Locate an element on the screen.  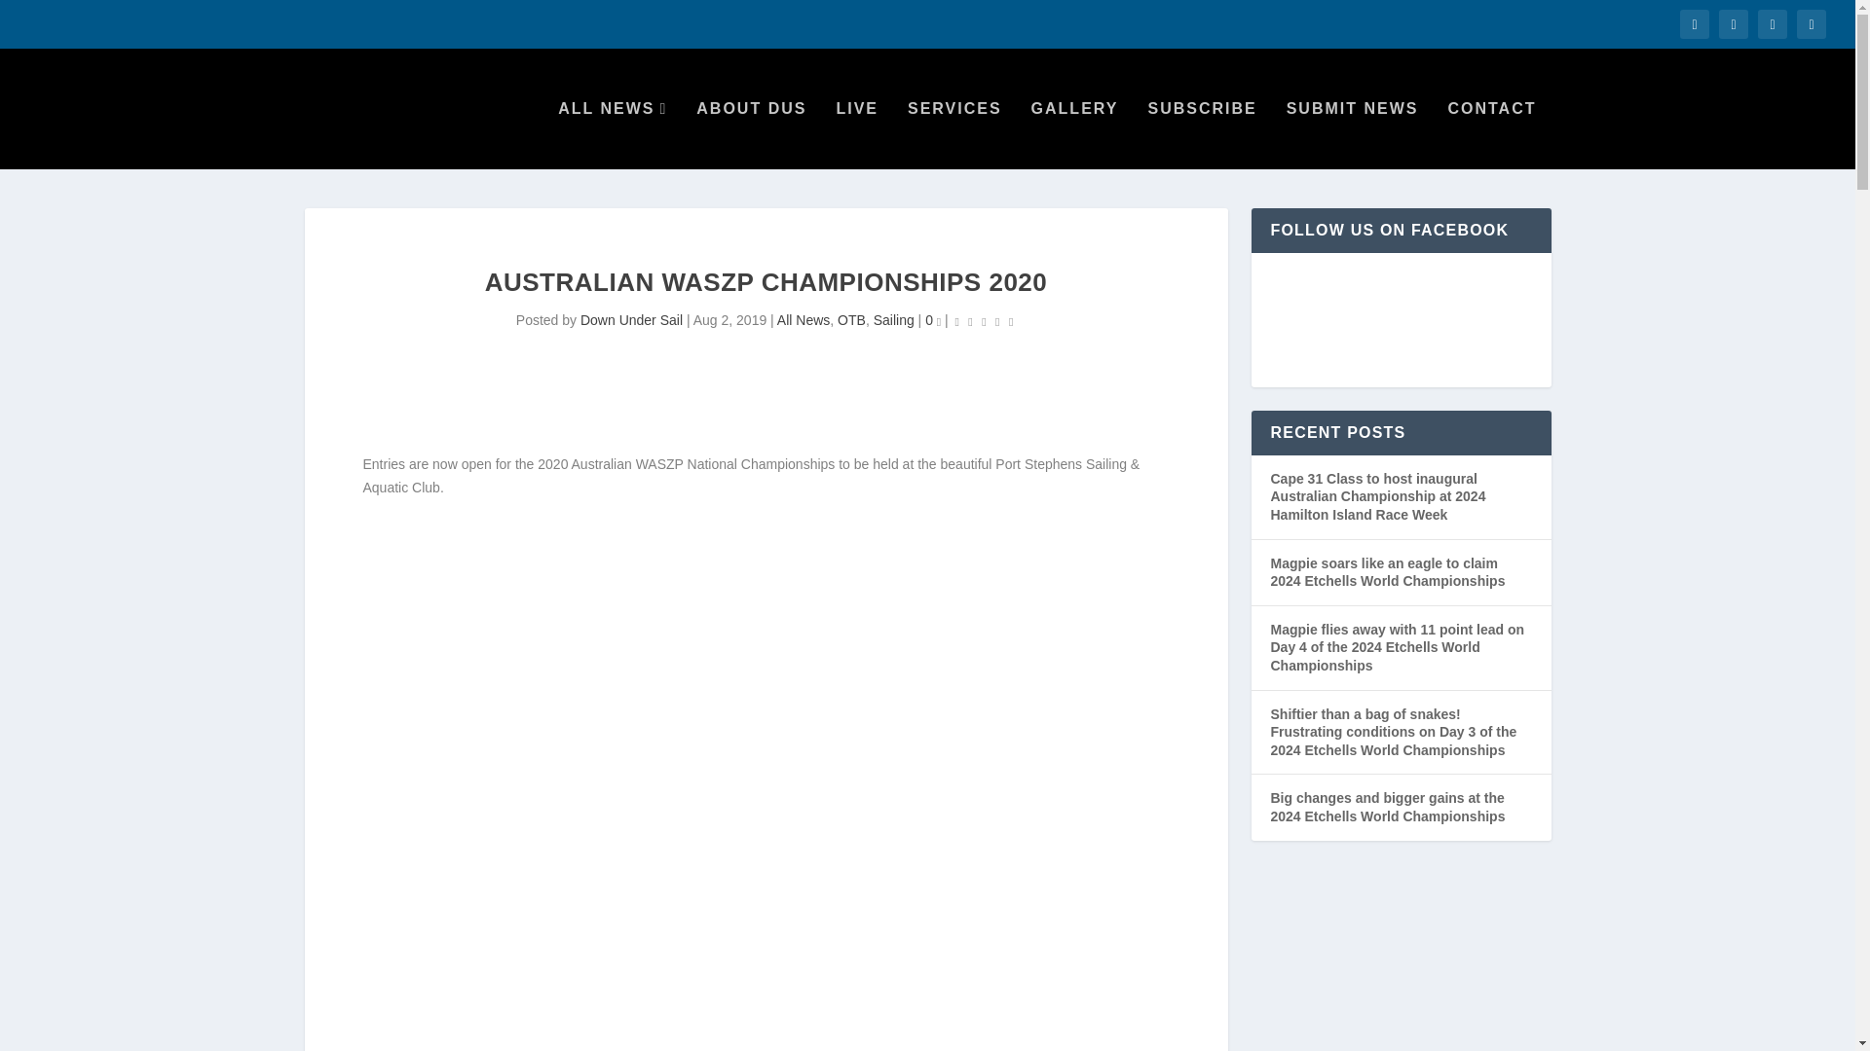
Rating: 0.00 is located at coordinates (984, 321).